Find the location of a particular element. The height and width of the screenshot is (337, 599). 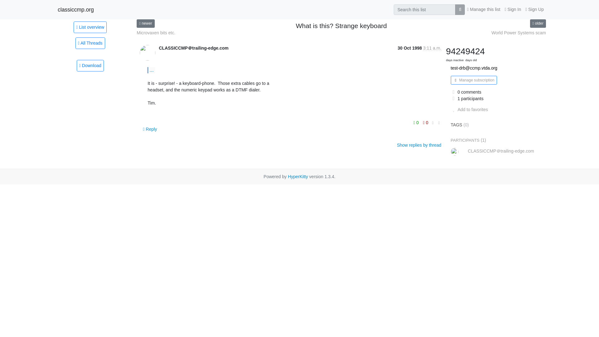

Microvaxen bits etc. is located at coordinates (145, 23).